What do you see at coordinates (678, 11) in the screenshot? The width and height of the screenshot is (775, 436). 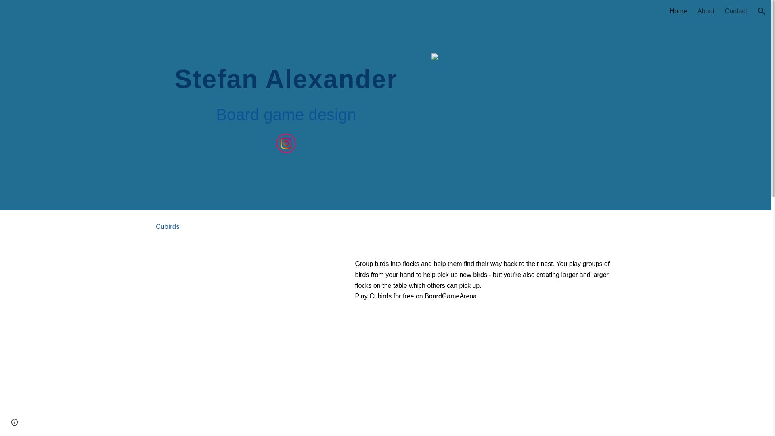 I see `Home` at bounding box center [678, 11].